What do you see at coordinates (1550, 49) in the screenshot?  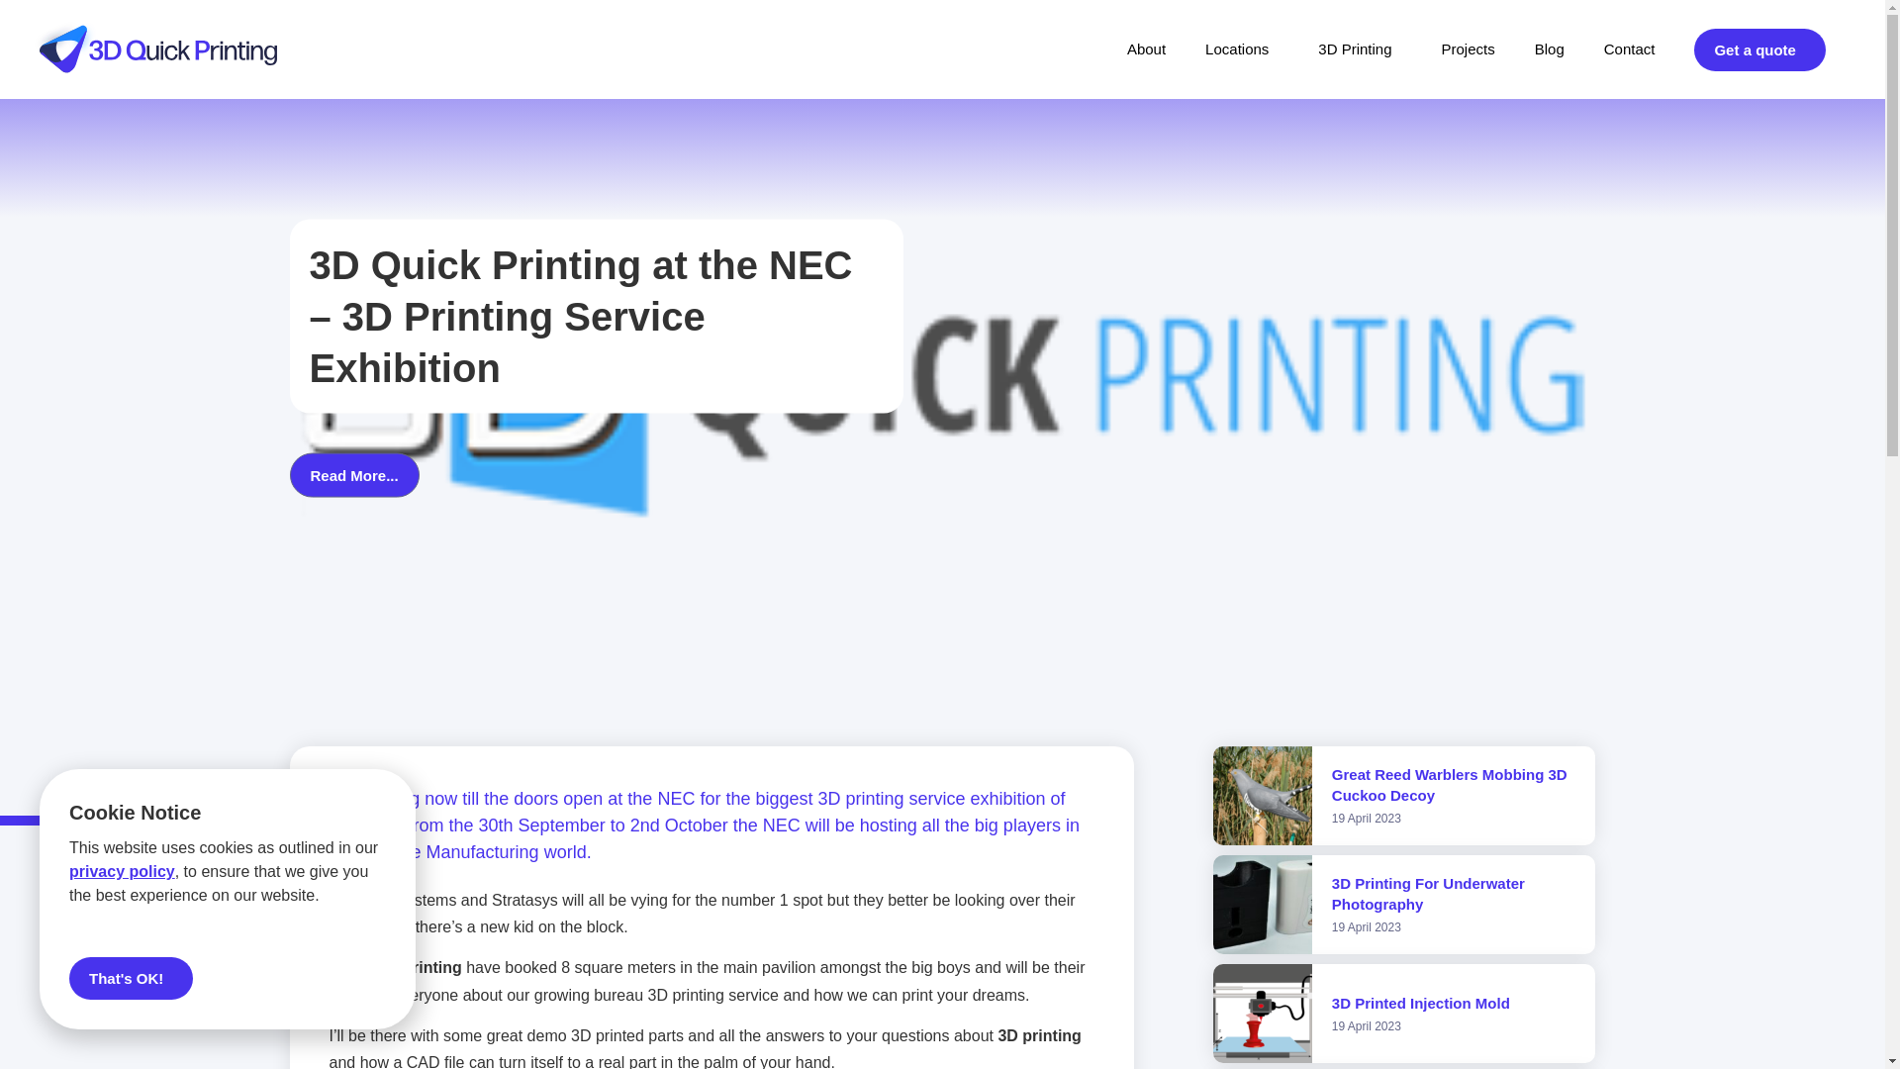 I see `Blog` at bounding box center [1550, 49].